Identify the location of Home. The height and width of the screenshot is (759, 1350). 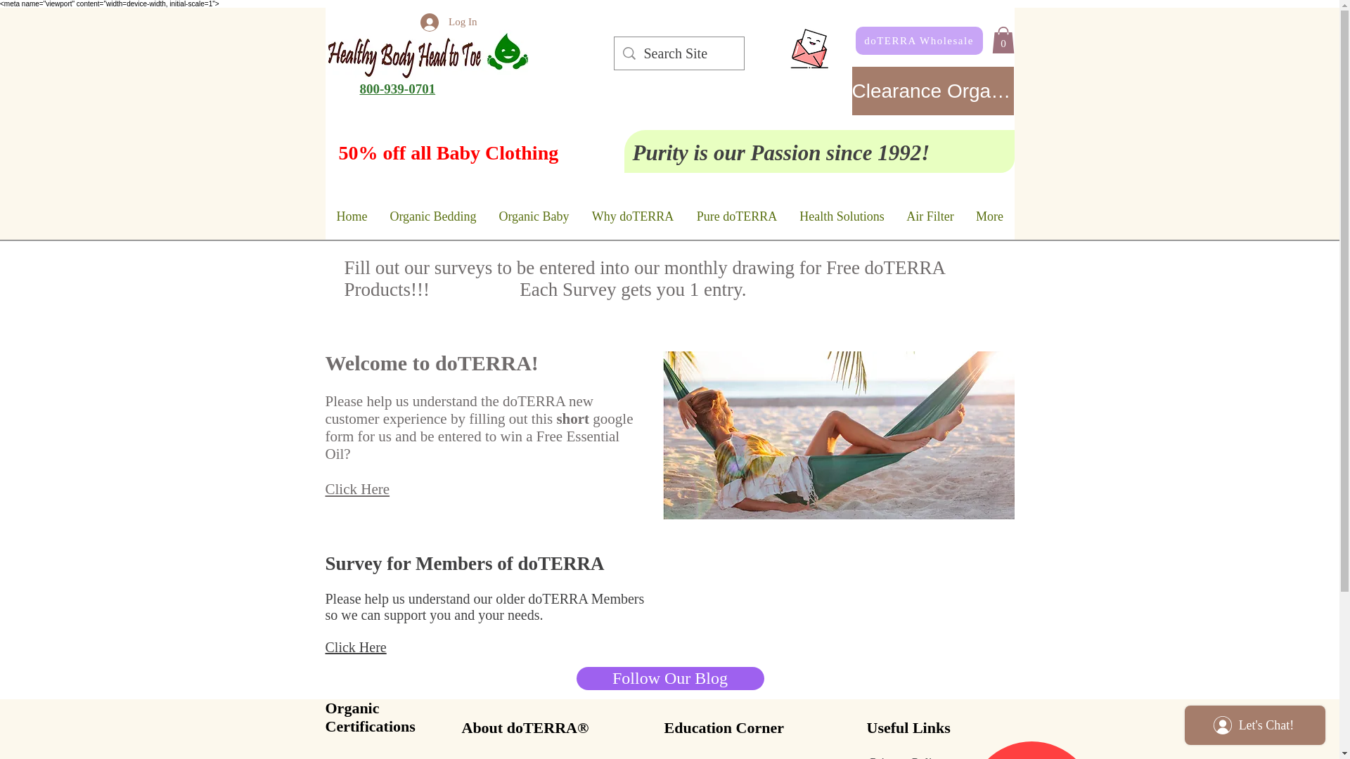
(352, 216).